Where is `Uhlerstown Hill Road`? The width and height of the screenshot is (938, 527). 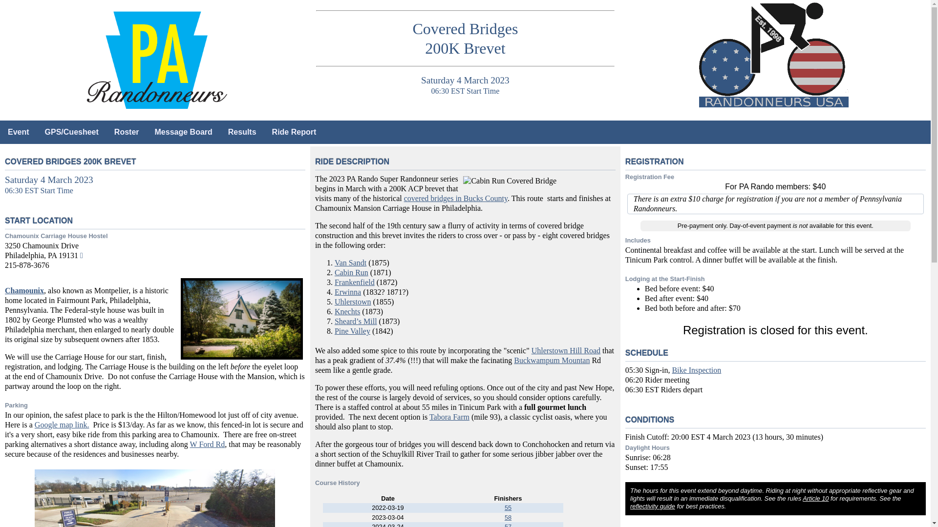 Uhlerstown Hill Road is located at coordinates (566, 350).